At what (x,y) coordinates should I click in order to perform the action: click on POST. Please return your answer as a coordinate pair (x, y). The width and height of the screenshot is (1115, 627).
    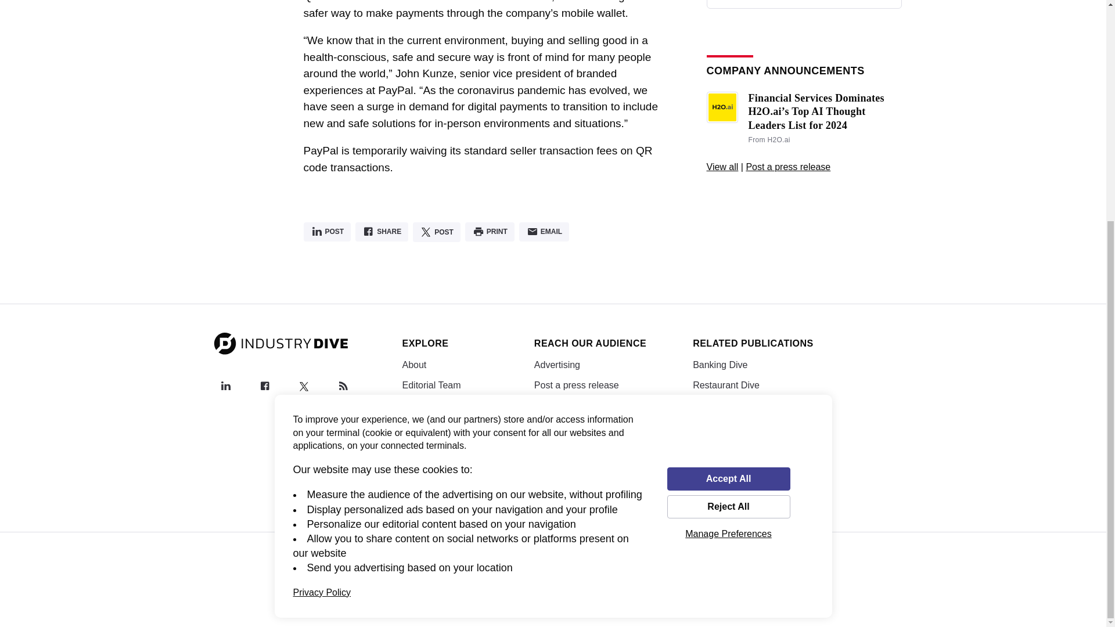
    Looking at the image, I should click on (327, 232).